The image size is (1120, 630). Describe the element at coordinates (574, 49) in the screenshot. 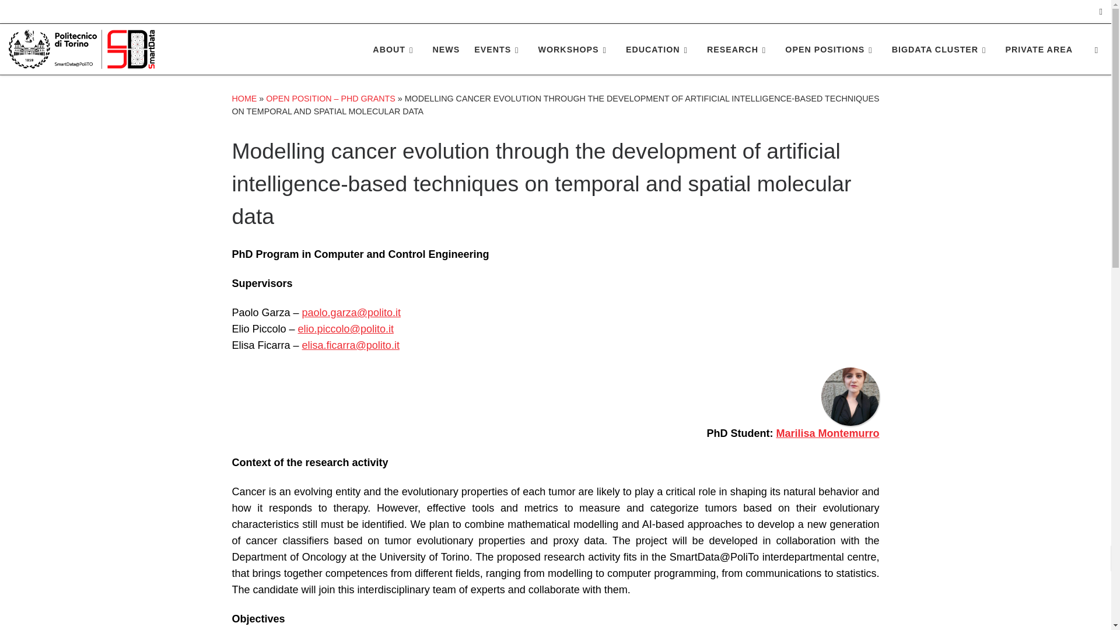

I see `WORKSHOPS` at that location.